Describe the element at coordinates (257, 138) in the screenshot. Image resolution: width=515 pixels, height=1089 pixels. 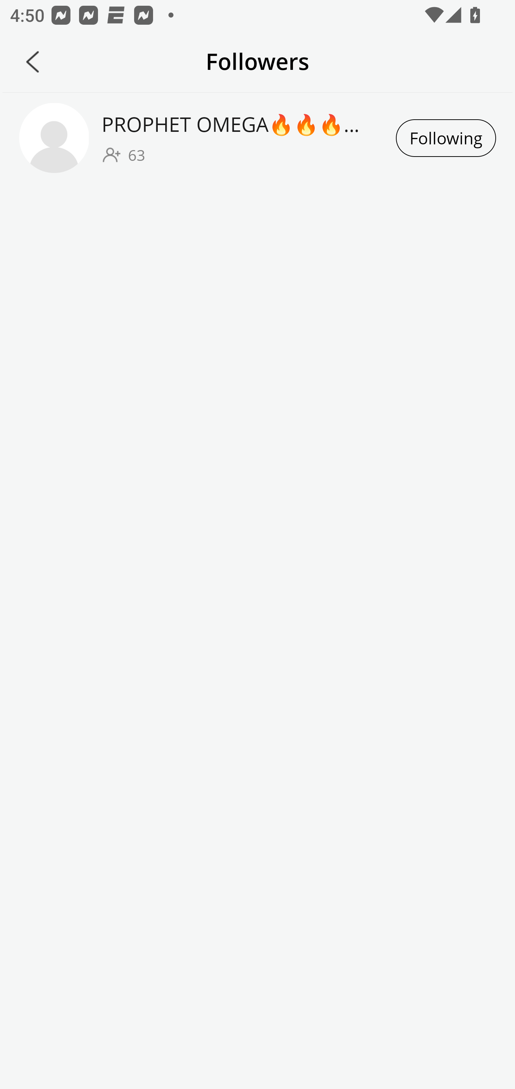
I see `PROPHET OMEGA🔥🔥🔥🔥🔥 63 Following` at that location.